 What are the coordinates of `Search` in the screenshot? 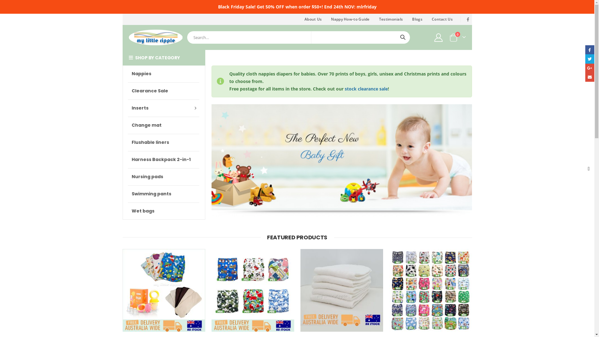 It's located at (403, 37).